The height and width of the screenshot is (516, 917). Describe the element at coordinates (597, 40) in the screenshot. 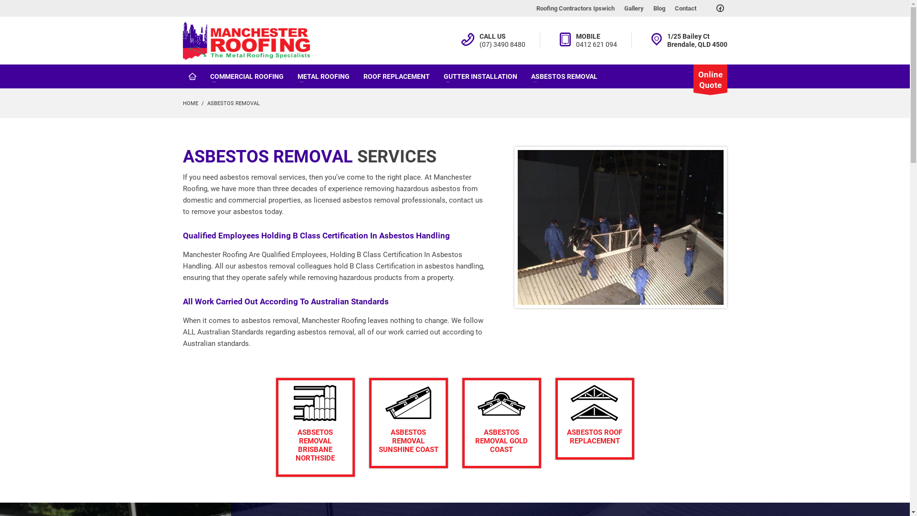

I see `MOBILE
0412 621 094` at that location.